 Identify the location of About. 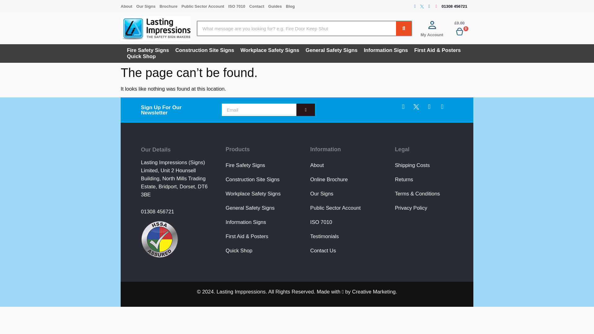
(128, 6).